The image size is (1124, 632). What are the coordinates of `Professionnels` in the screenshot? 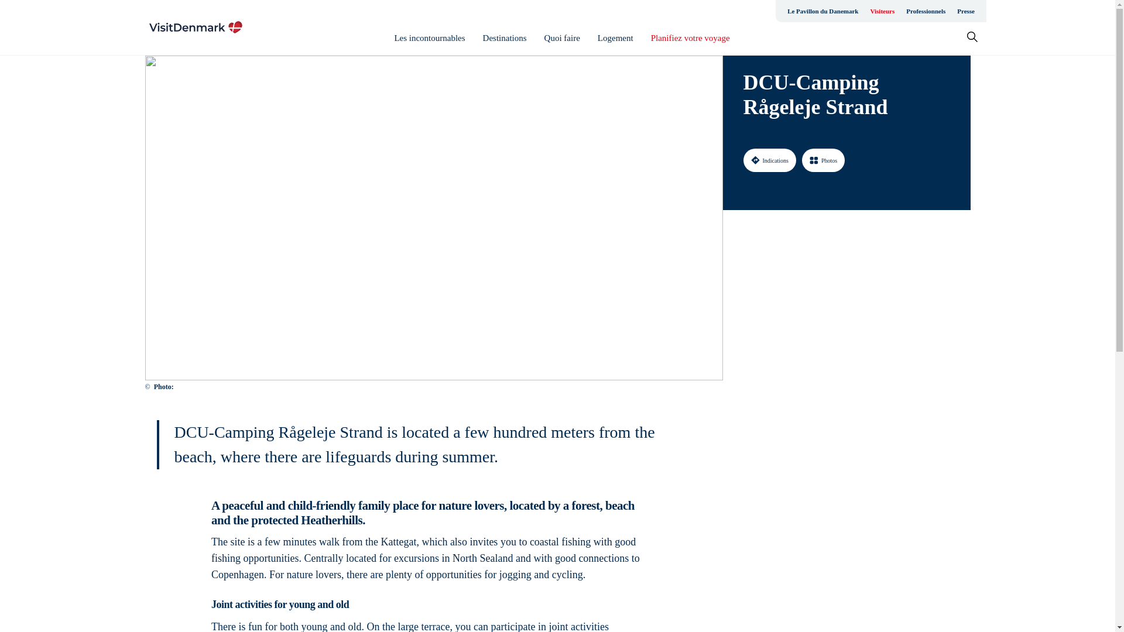 It's located at (925, 11).